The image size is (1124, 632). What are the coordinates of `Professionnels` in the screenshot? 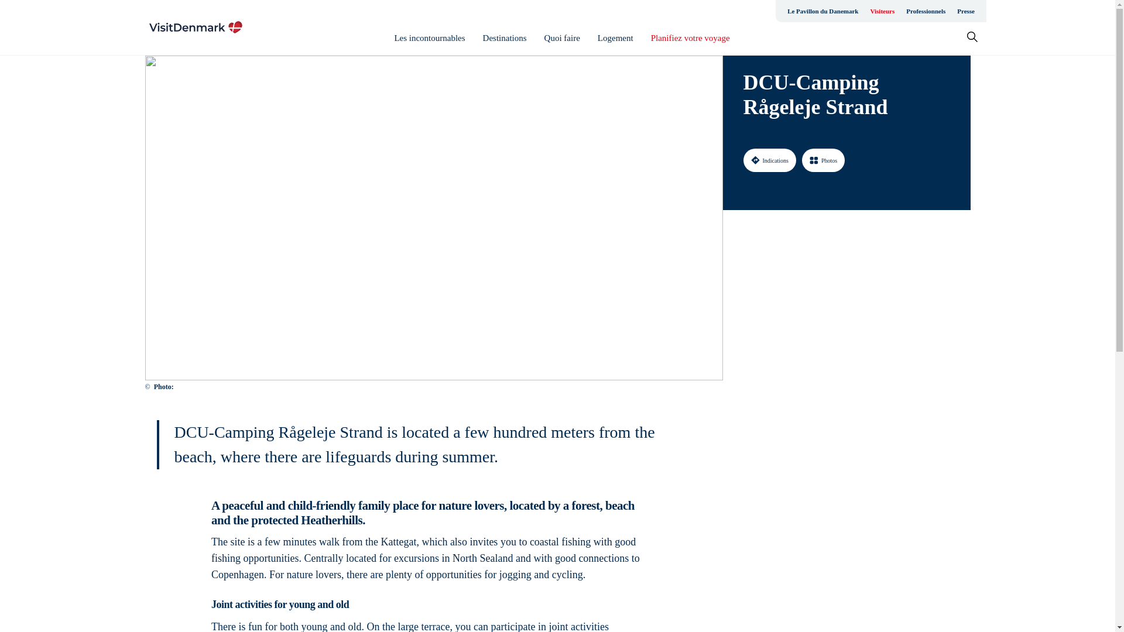 It's located at (925, 11).